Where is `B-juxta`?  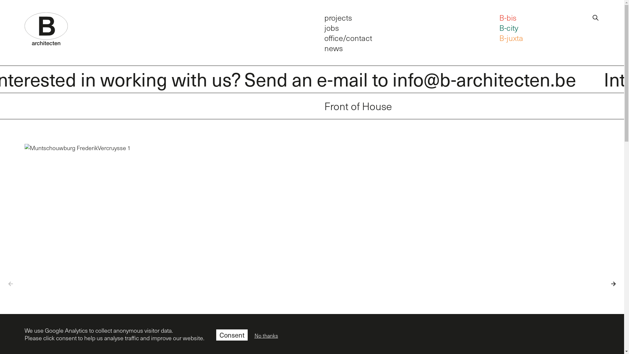 B-juxta is located at coordinates (511, 38).